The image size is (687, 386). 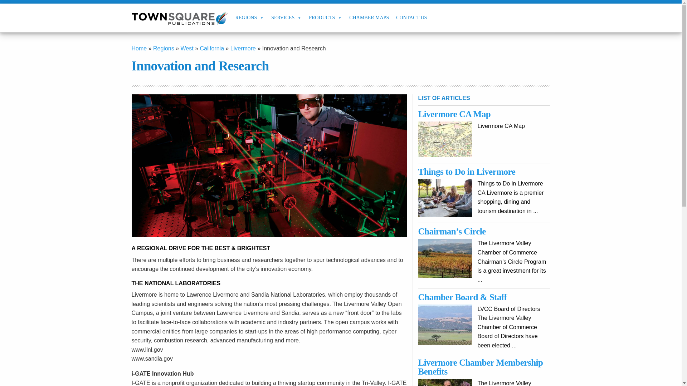 What do you see at coordinates (454, 114) in the screenshot?
I see `Livermore CA Map` at bounding box center [454, 114].